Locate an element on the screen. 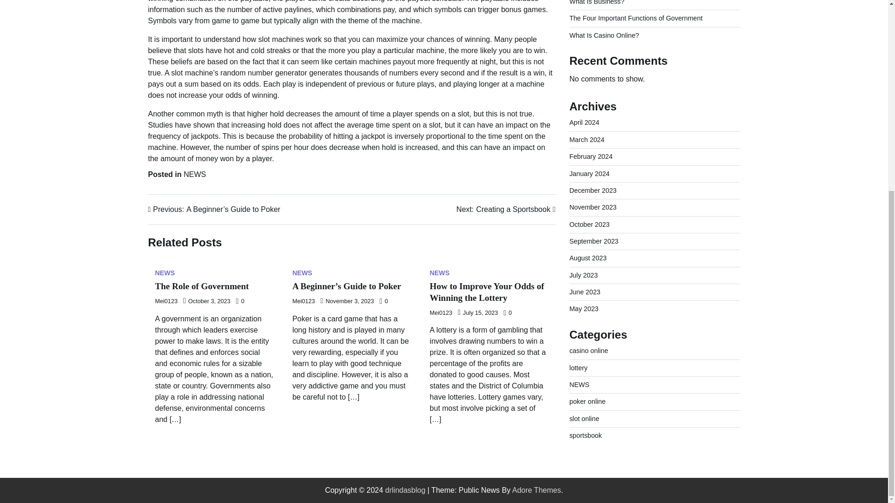 The height and width of the screenshot is (503, 895). April 2024 is located at coordinates (302, 272).